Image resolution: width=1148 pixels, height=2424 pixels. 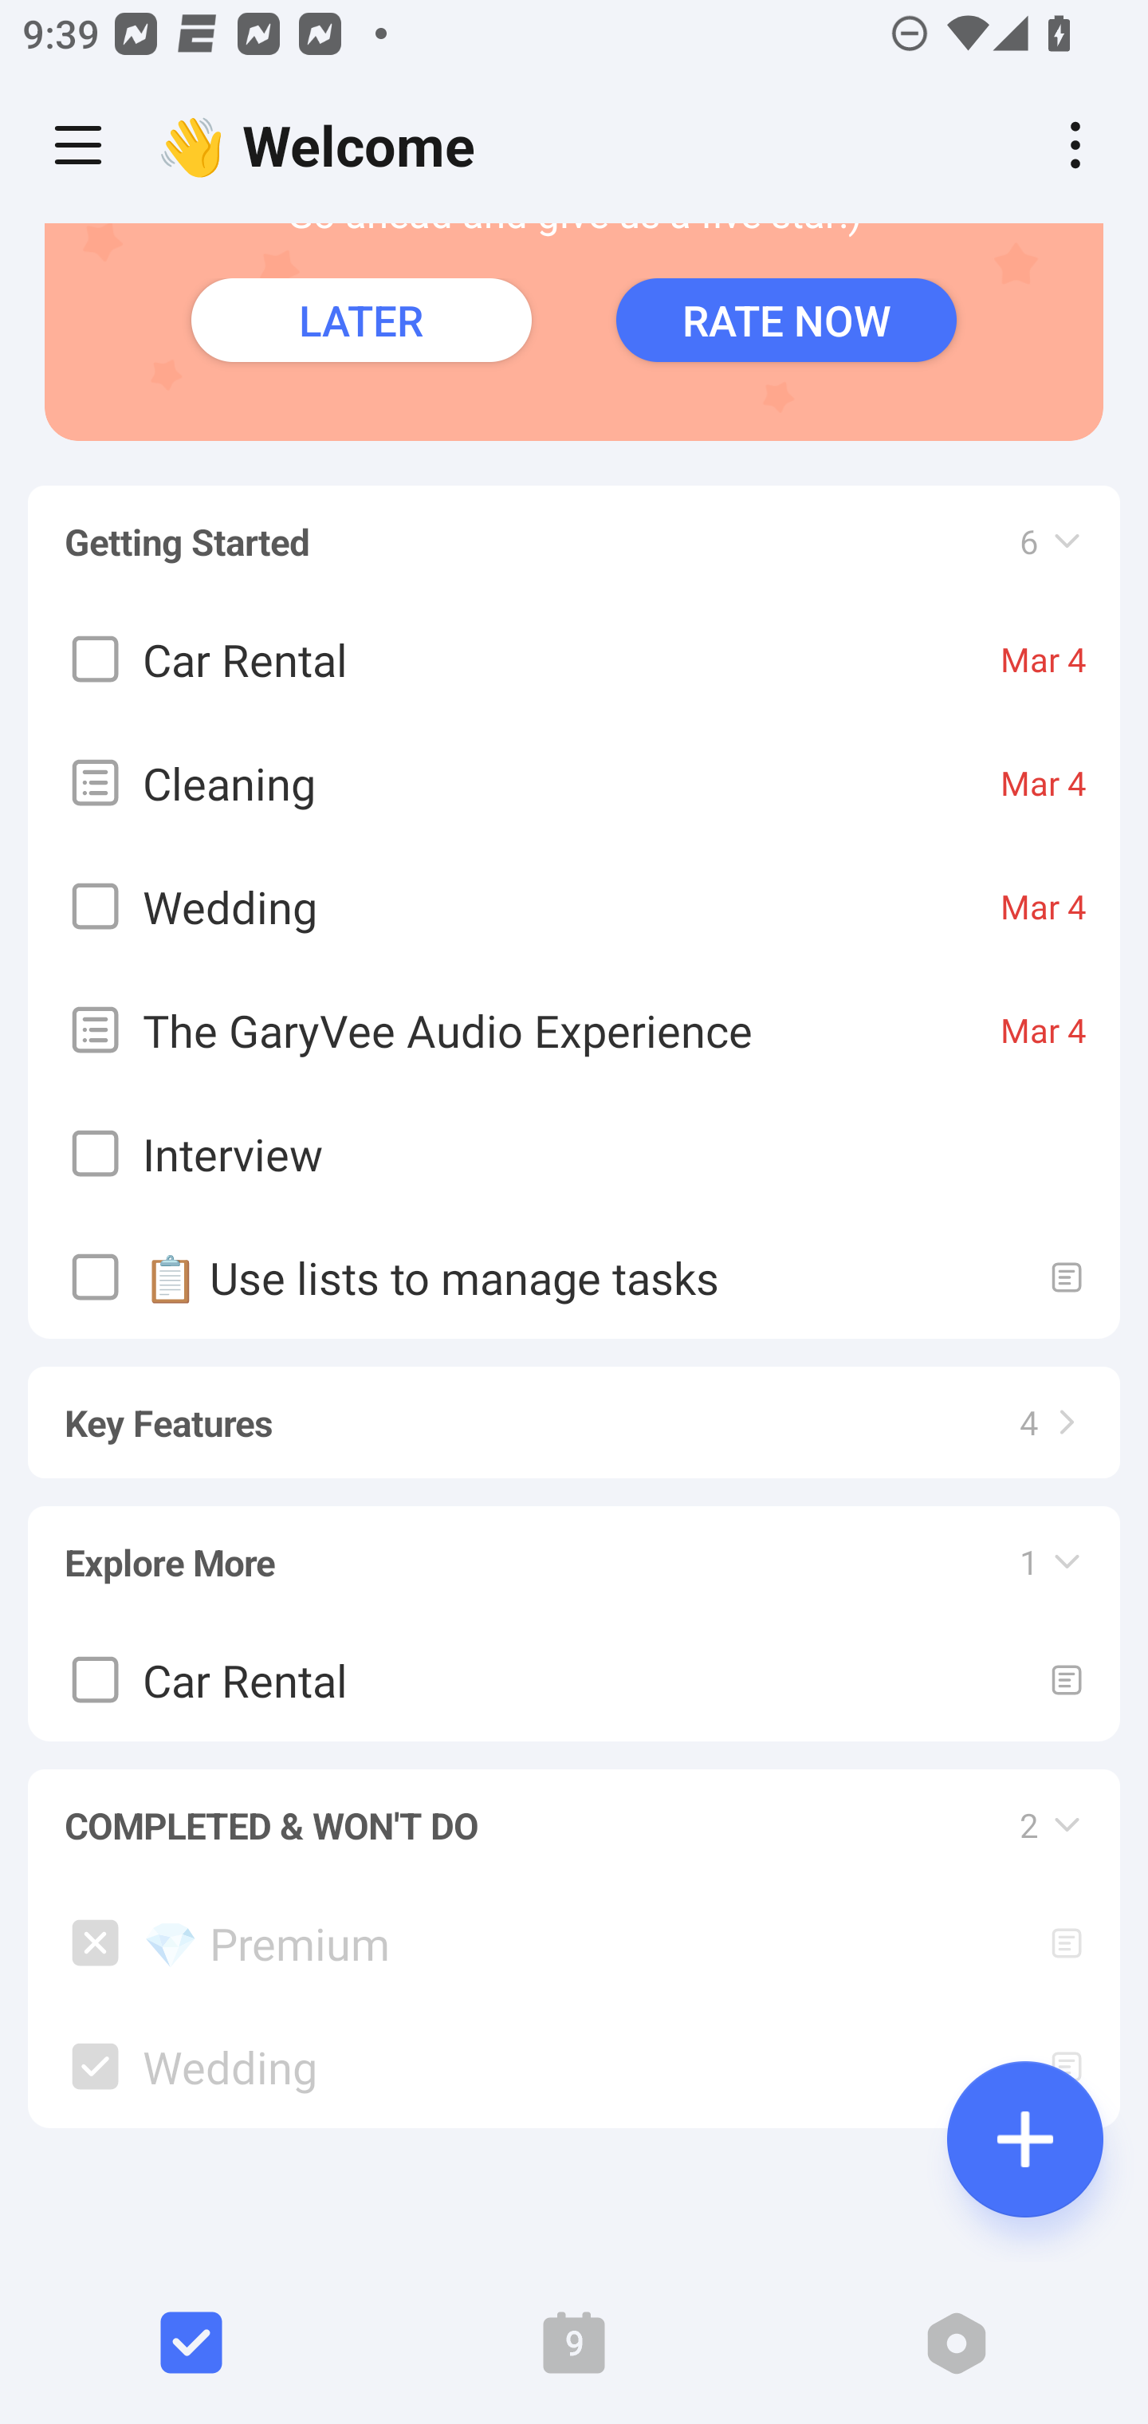 I want to click on 📋 Use lists to manage tasks, so click(x=574, y=1276).